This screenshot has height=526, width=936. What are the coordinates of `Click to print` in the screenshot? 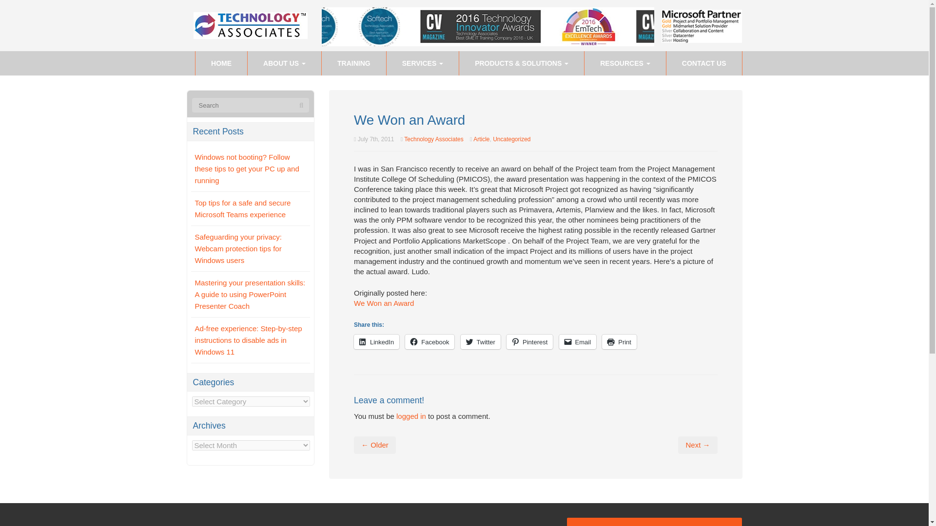 It's located at (619, 342).